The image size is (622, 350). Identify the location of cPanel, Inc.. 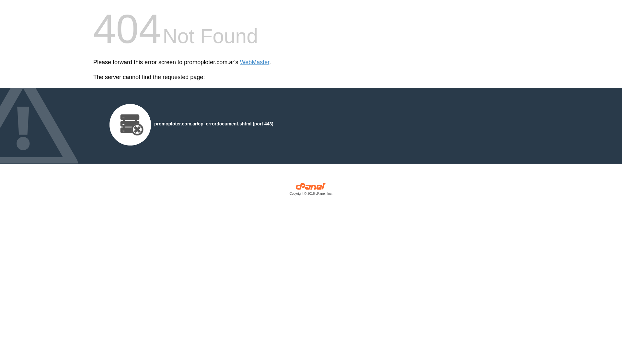
(311, 191).